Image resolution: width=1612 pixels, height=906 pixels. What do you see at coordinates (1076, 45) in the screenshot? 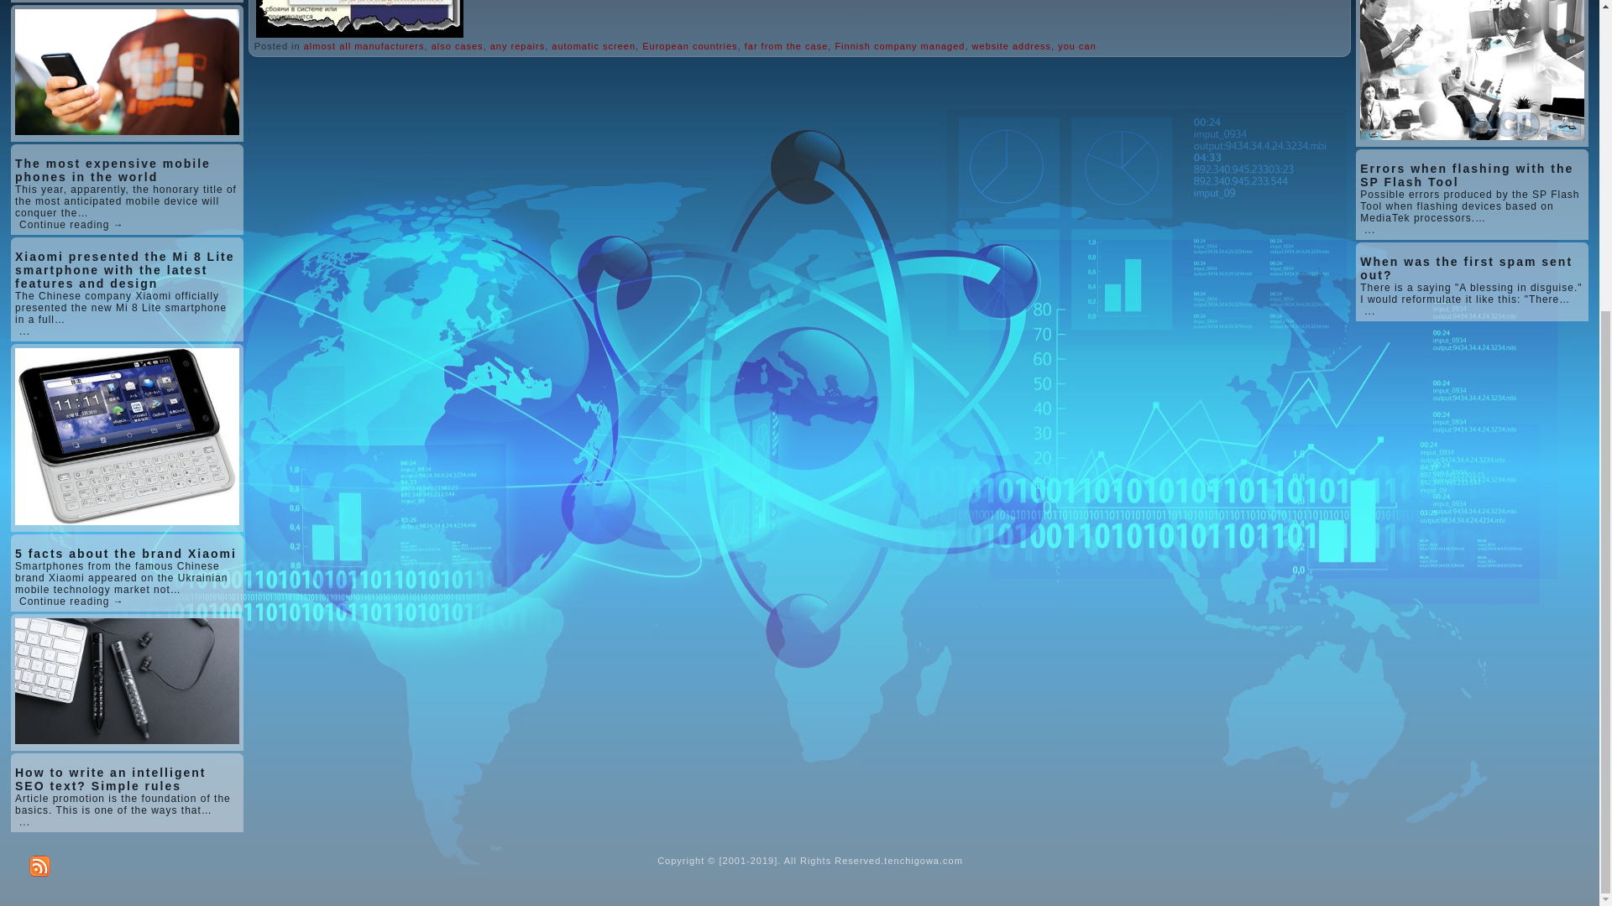
I see `you can` at bounding box center [1076, 45].